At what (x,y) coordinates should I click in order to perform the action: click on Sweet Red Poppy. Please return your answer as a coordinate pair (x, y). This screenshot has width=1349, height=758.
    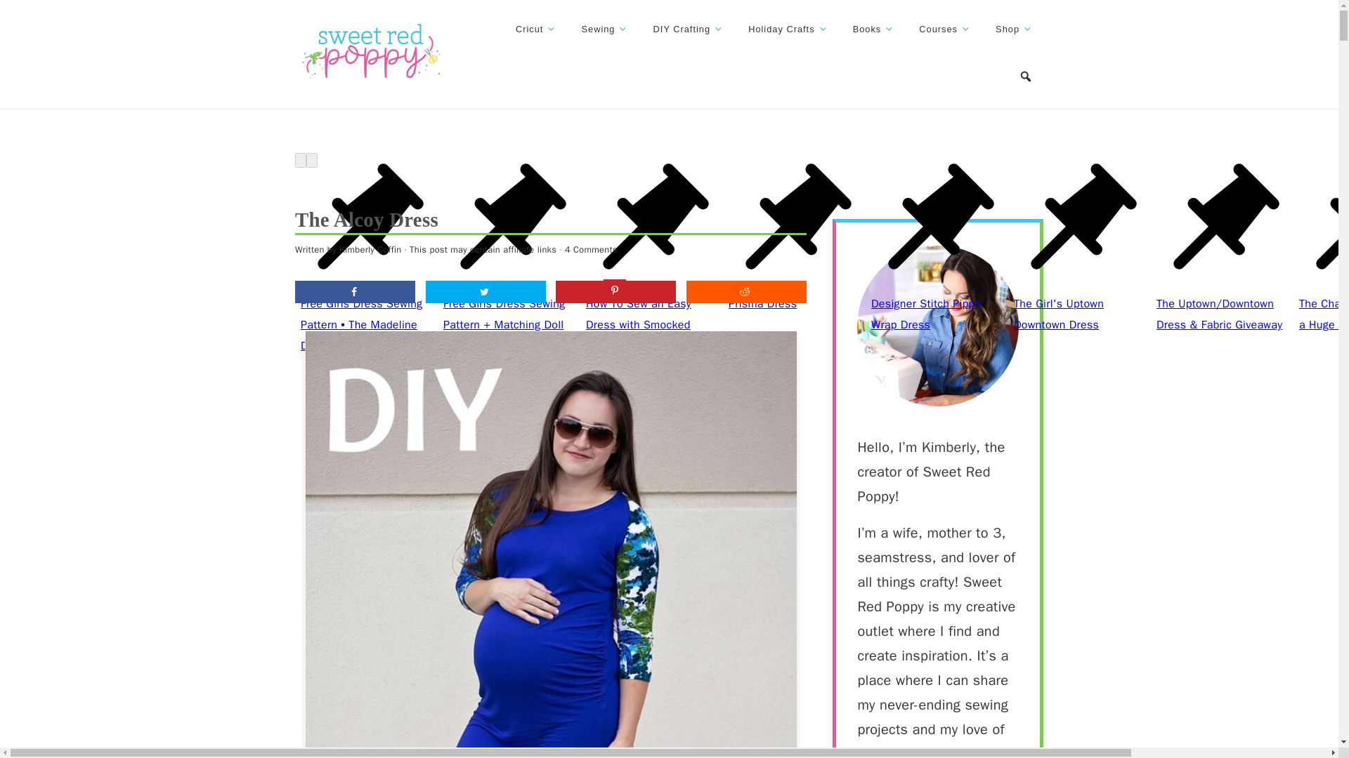
    Looking at the image, I should click on (371, 79).